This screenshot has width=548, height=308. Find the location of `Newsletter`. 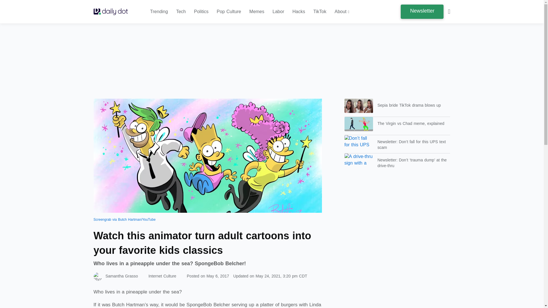

Newsletter is located at coordinates (422, 11).